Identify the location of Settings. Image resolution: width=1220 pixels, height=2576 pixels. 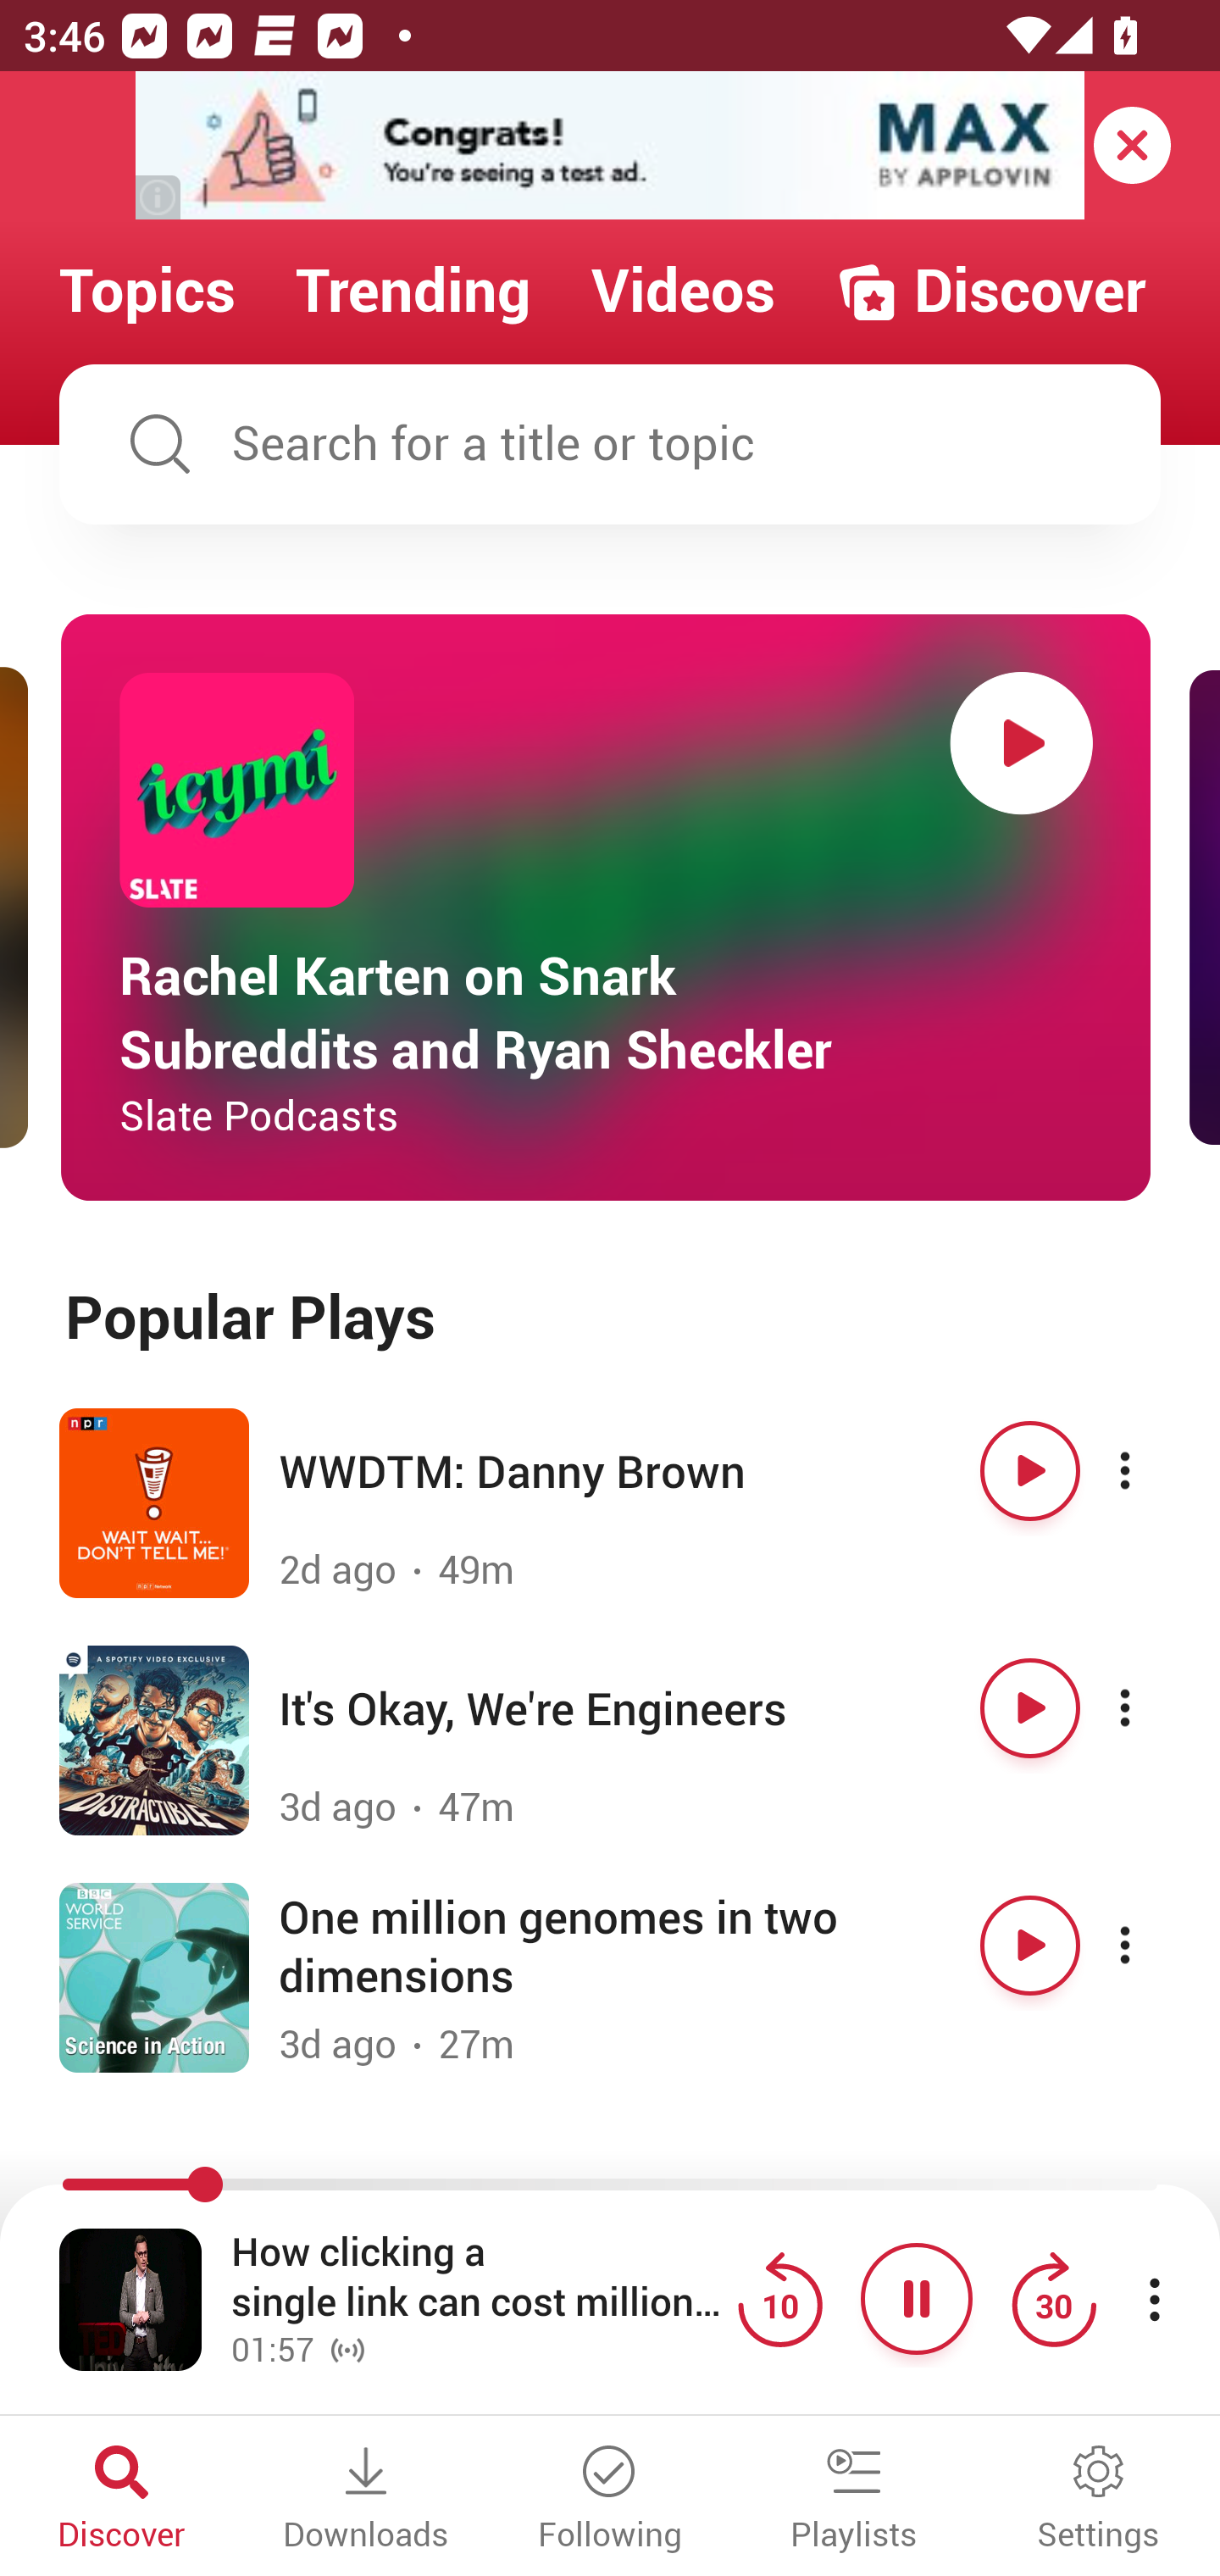
(1098, 2500).